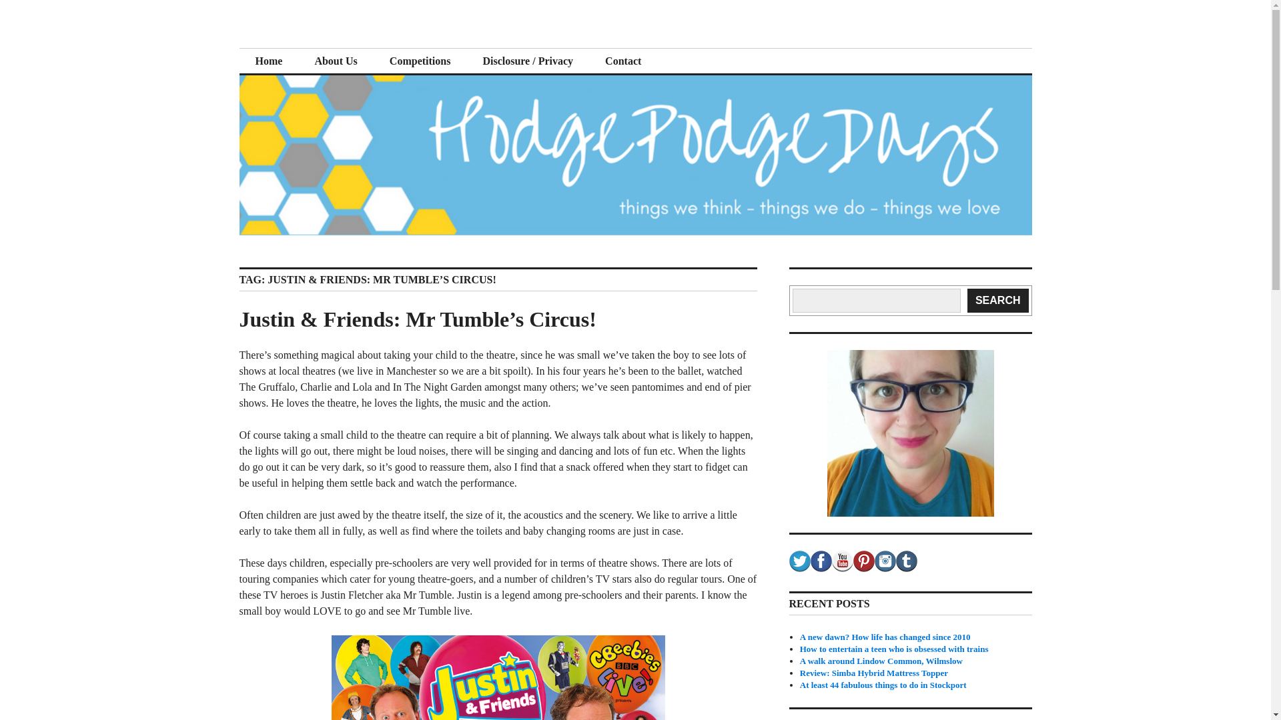 This screenshot has height=720, width=1281. I want to click on SEARCH, so click(997, 300).